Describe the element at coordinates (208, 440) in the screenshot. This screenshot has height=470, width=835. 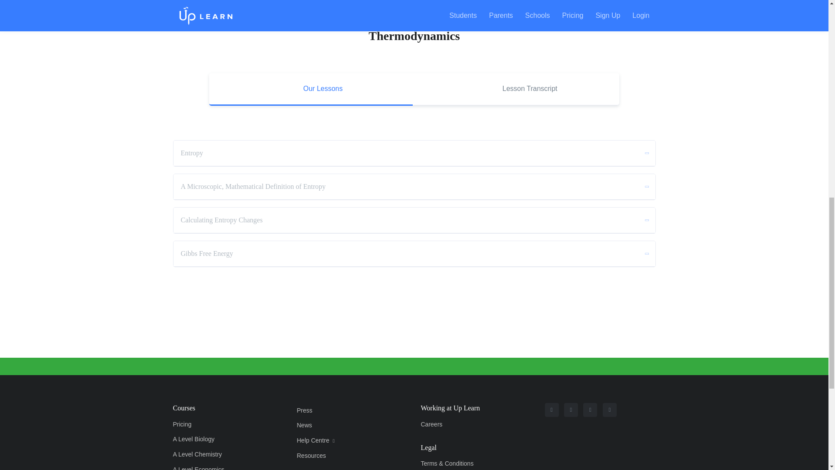
I see `A Level Biology` at that location.